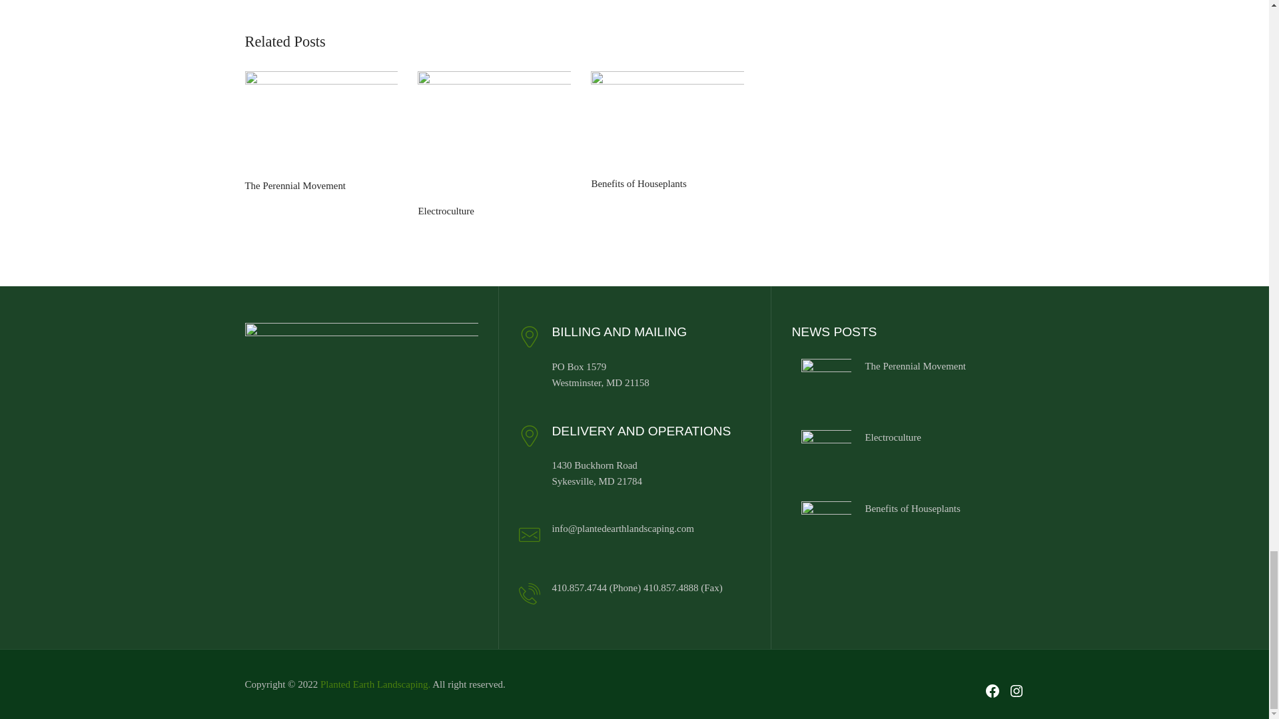 The height and width of the screenshot is (719, 1279). What do you see at coordinates (915, 366) in the screenshot?
I see `The Perennial Movement` at bounding box center [915, 366].